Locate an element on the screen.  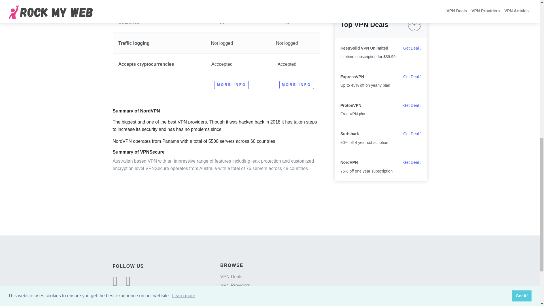
MORE INFO is located at coordinates (231, 85).